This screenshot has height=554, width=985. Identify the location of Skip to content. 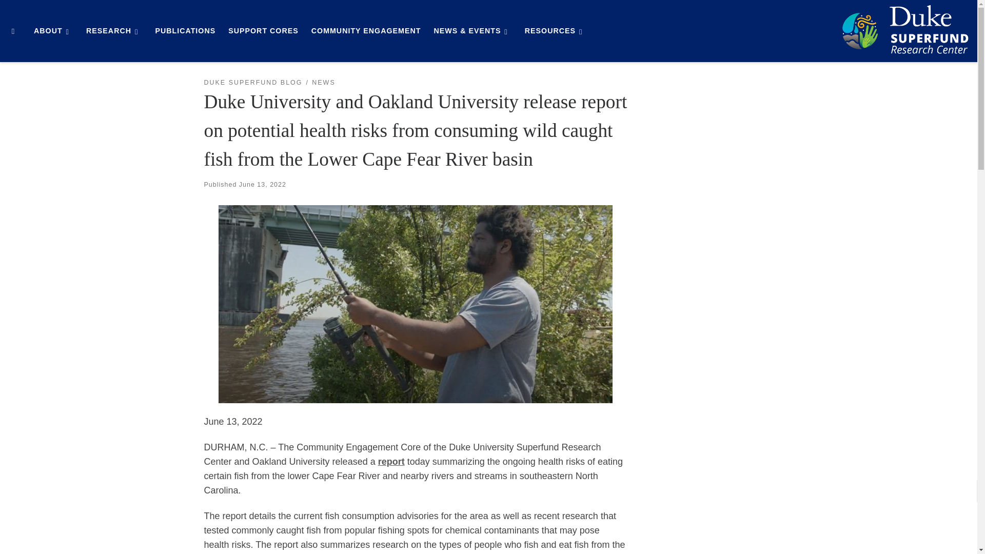
(41, 13).